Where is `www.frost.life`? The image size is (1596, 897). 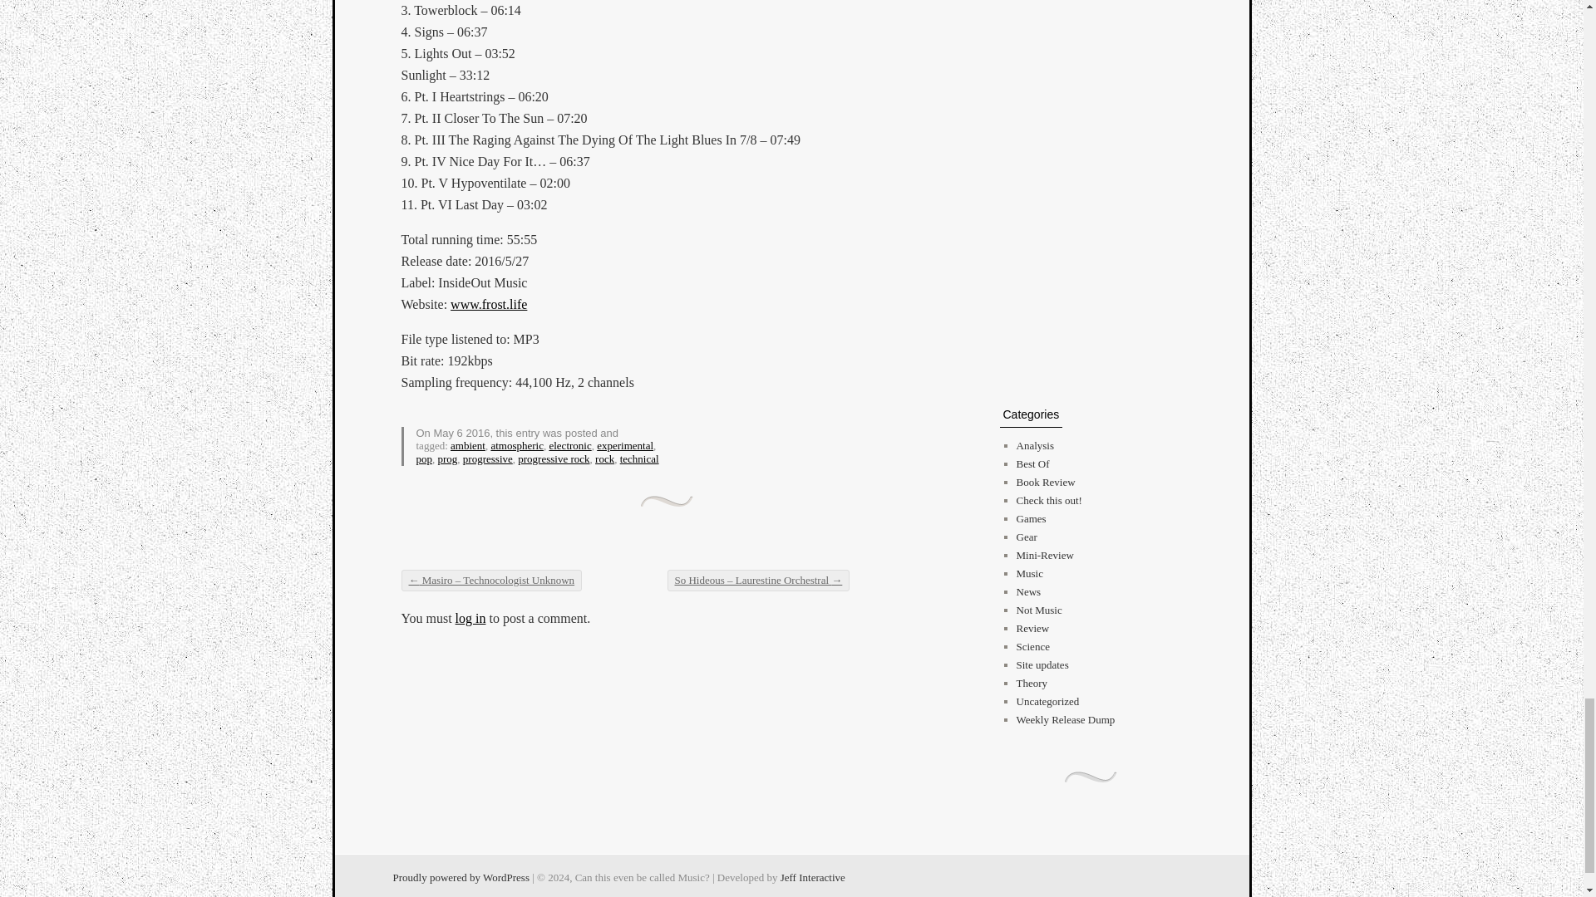 www.frost.life is located at coordinates (488, 304).